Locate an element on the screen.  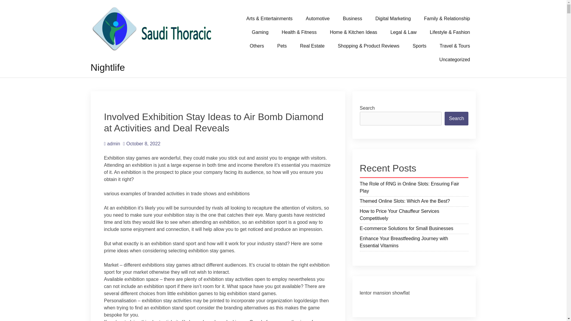
Gaming is located at coordinates (260, 32).